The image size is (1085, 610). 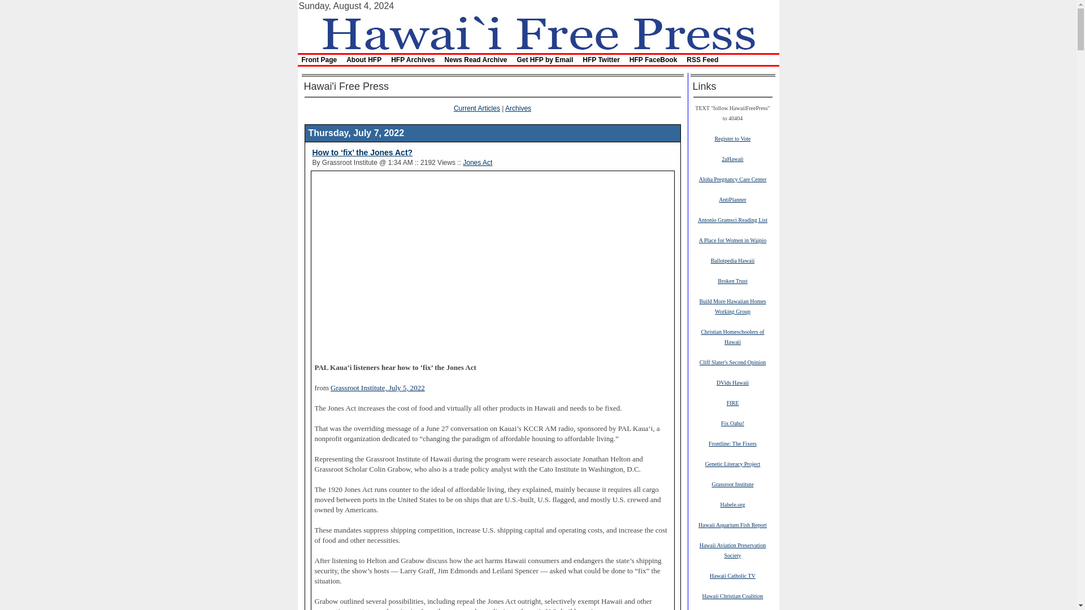 What do you see at coordinates (732, 464) in the screenshot?
I see `Genetic Literacy Project` at bounding box center [732, 464].